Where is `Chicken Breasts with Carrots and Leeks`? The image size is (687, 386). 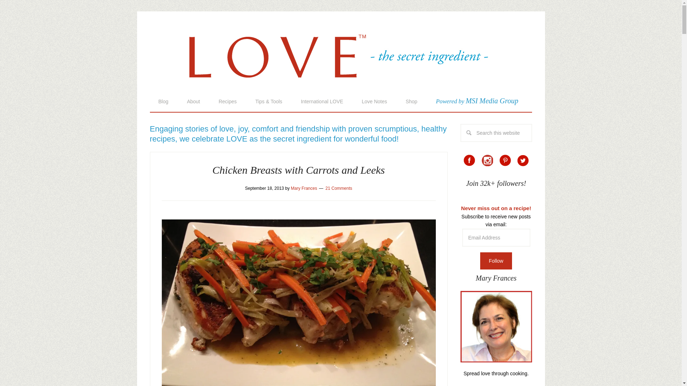 Chicken Breasts with Carrots and Leeks is located at coordinates (298, 170).